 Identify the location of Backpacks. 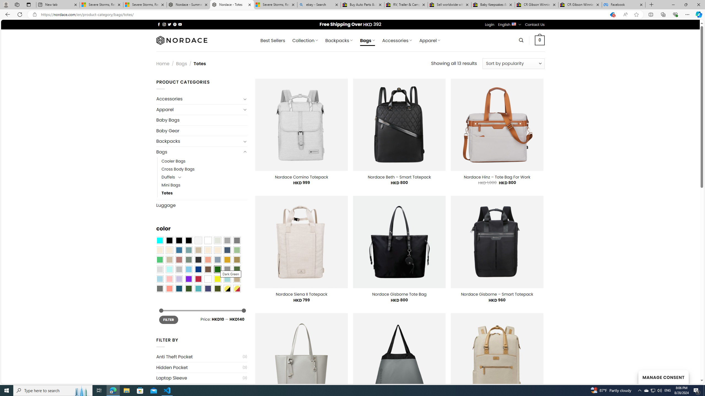
(199, 141).